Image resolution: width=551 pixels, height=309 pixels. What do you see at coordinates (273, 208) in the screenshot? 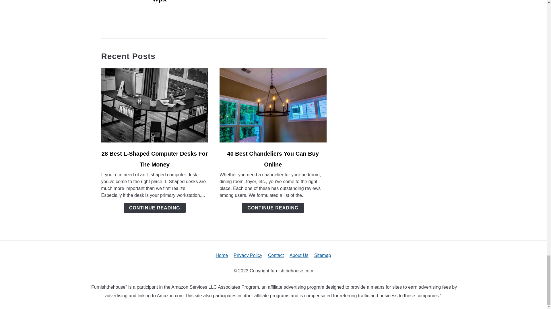
I see `CONTINUE READING` at bounding box center [273, 208].